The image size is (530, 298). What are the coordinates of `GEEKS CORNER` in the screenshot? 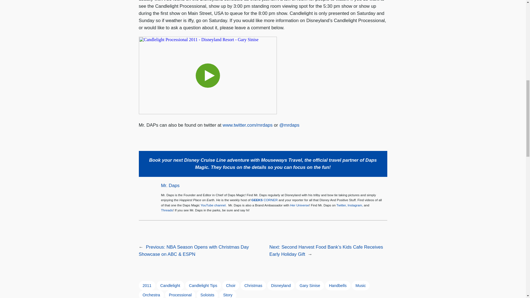 It's located at (264, 200).